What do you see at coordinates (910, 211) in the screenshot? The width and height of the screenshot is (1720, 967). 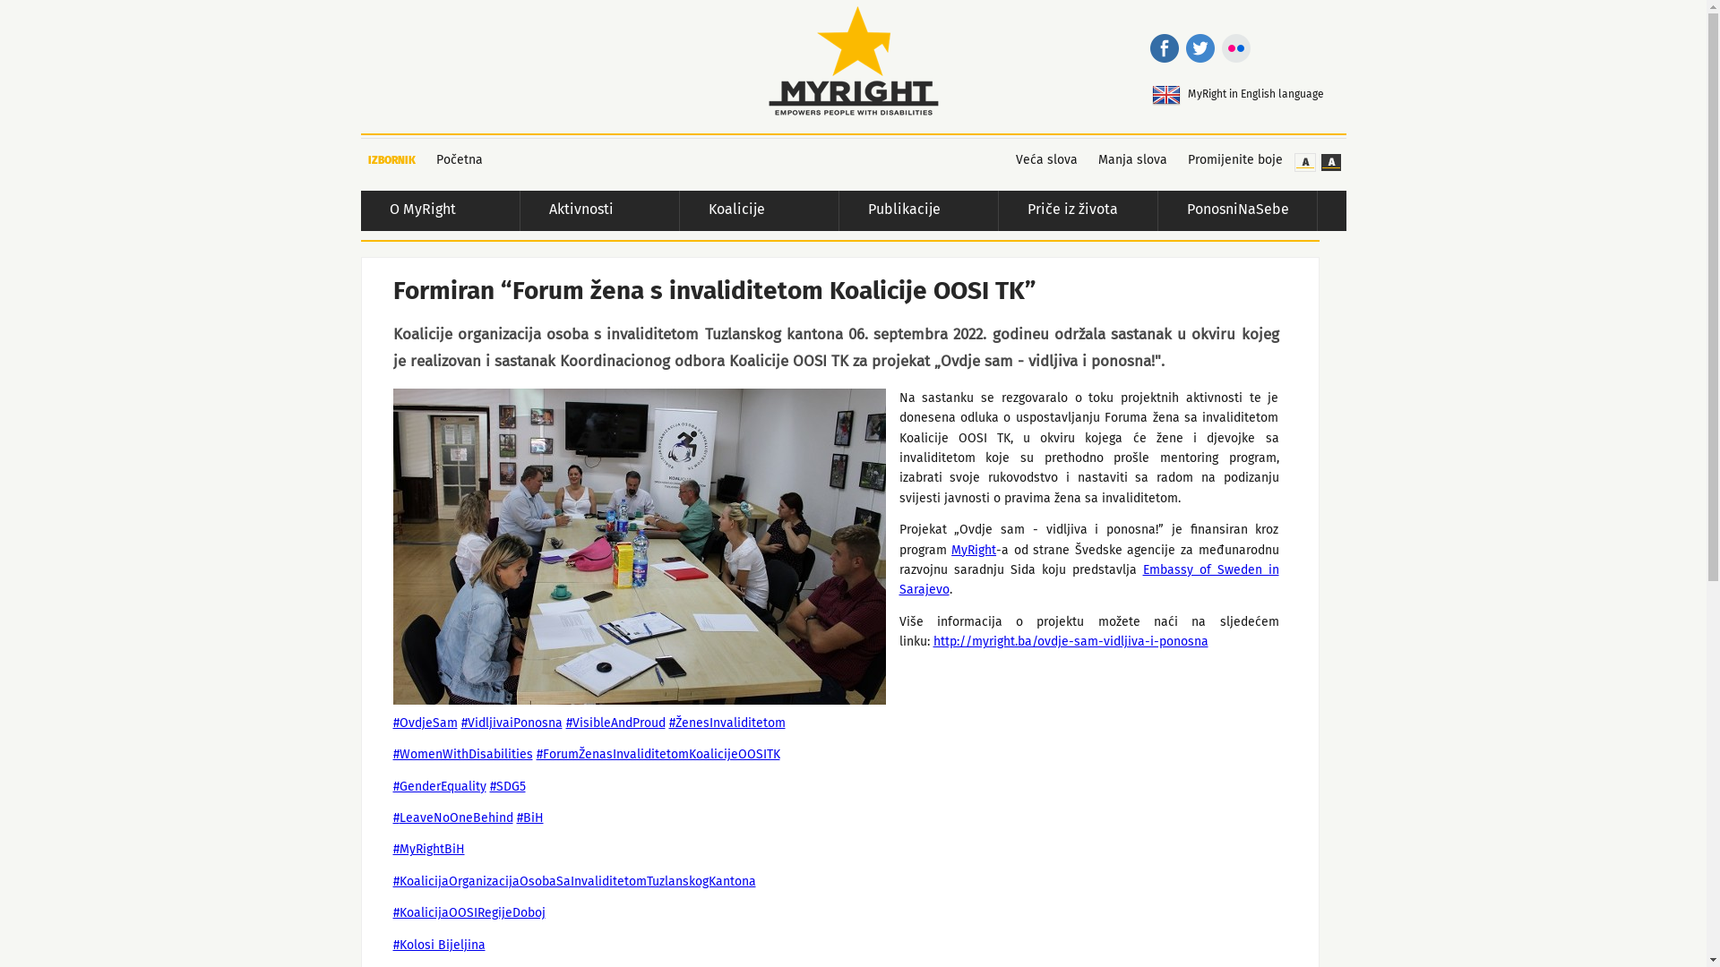 I see `Publikacije` at bounding box center [910, 211].